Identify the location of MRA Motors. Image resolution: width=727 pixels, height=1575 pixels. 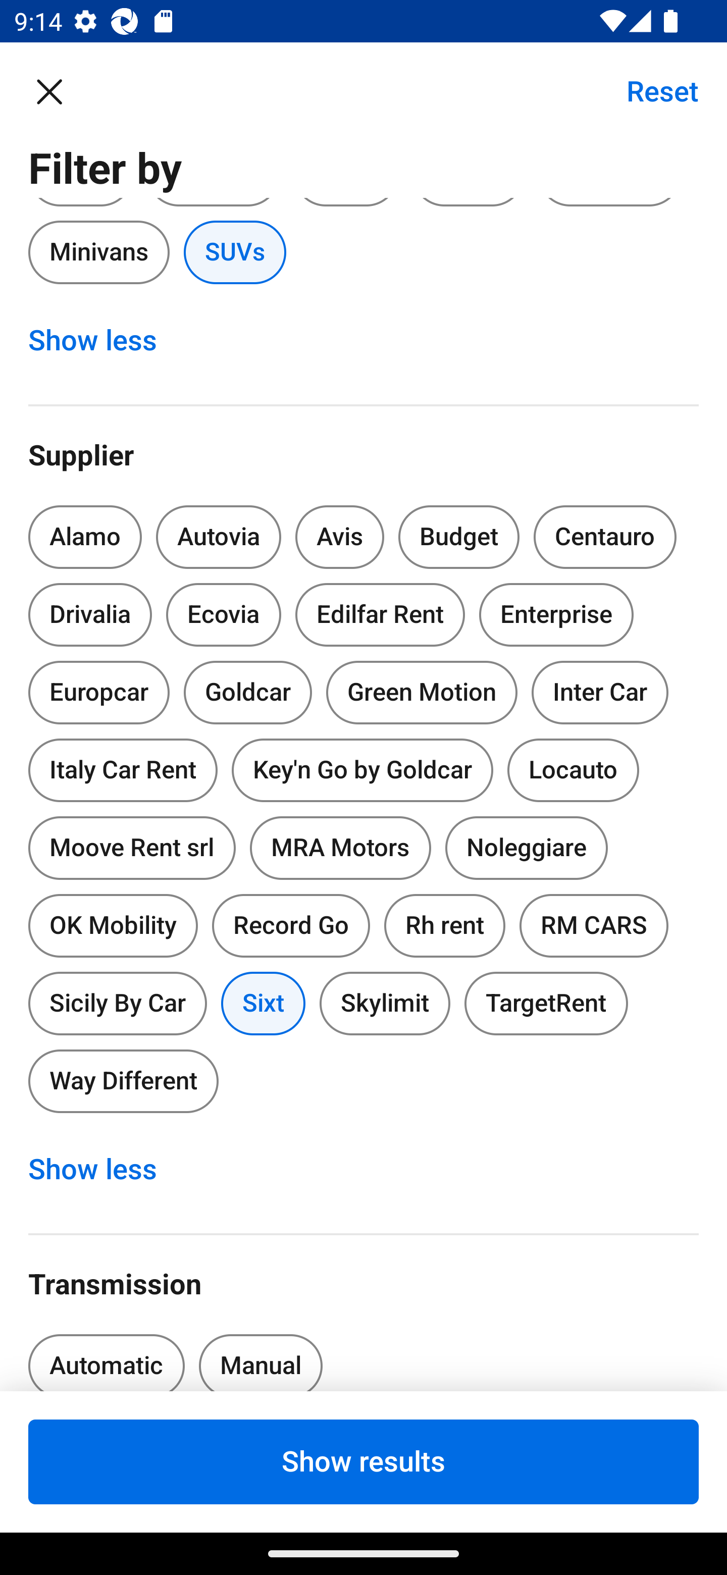
(340, 848).